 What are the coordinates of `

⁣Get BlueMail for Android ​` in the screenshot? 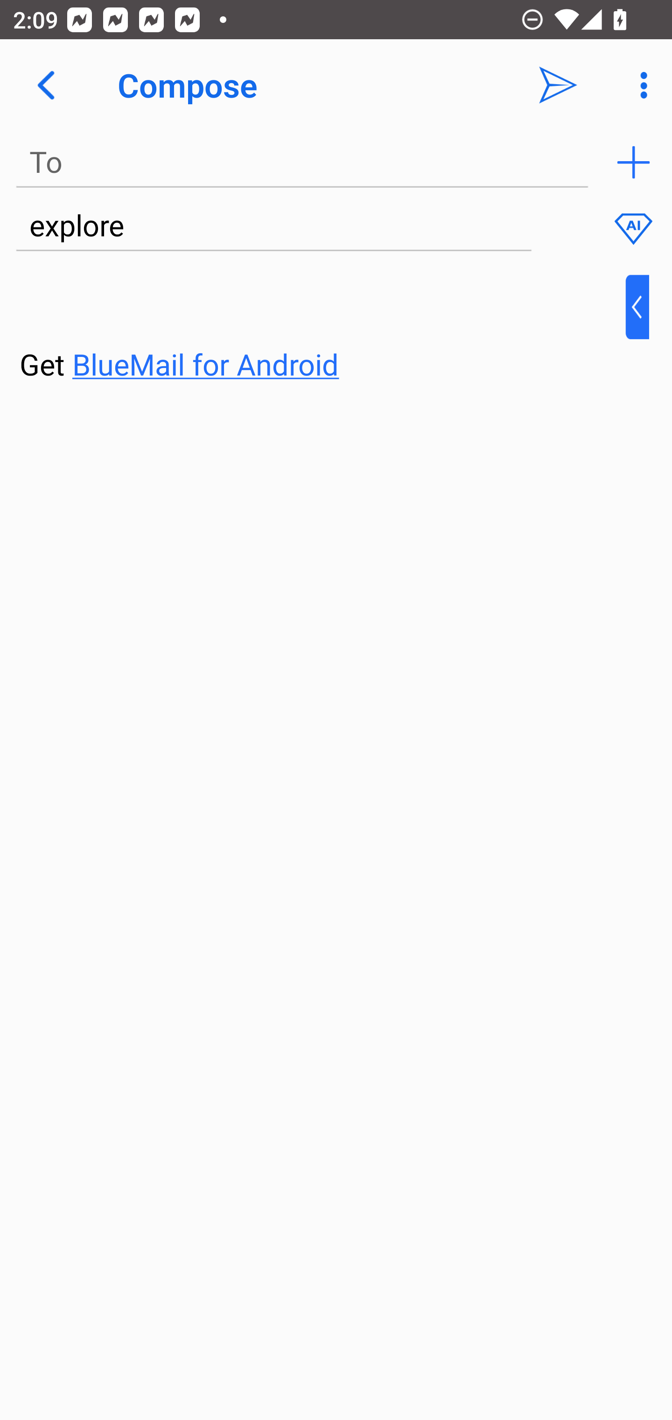 It's located at (322, 329).